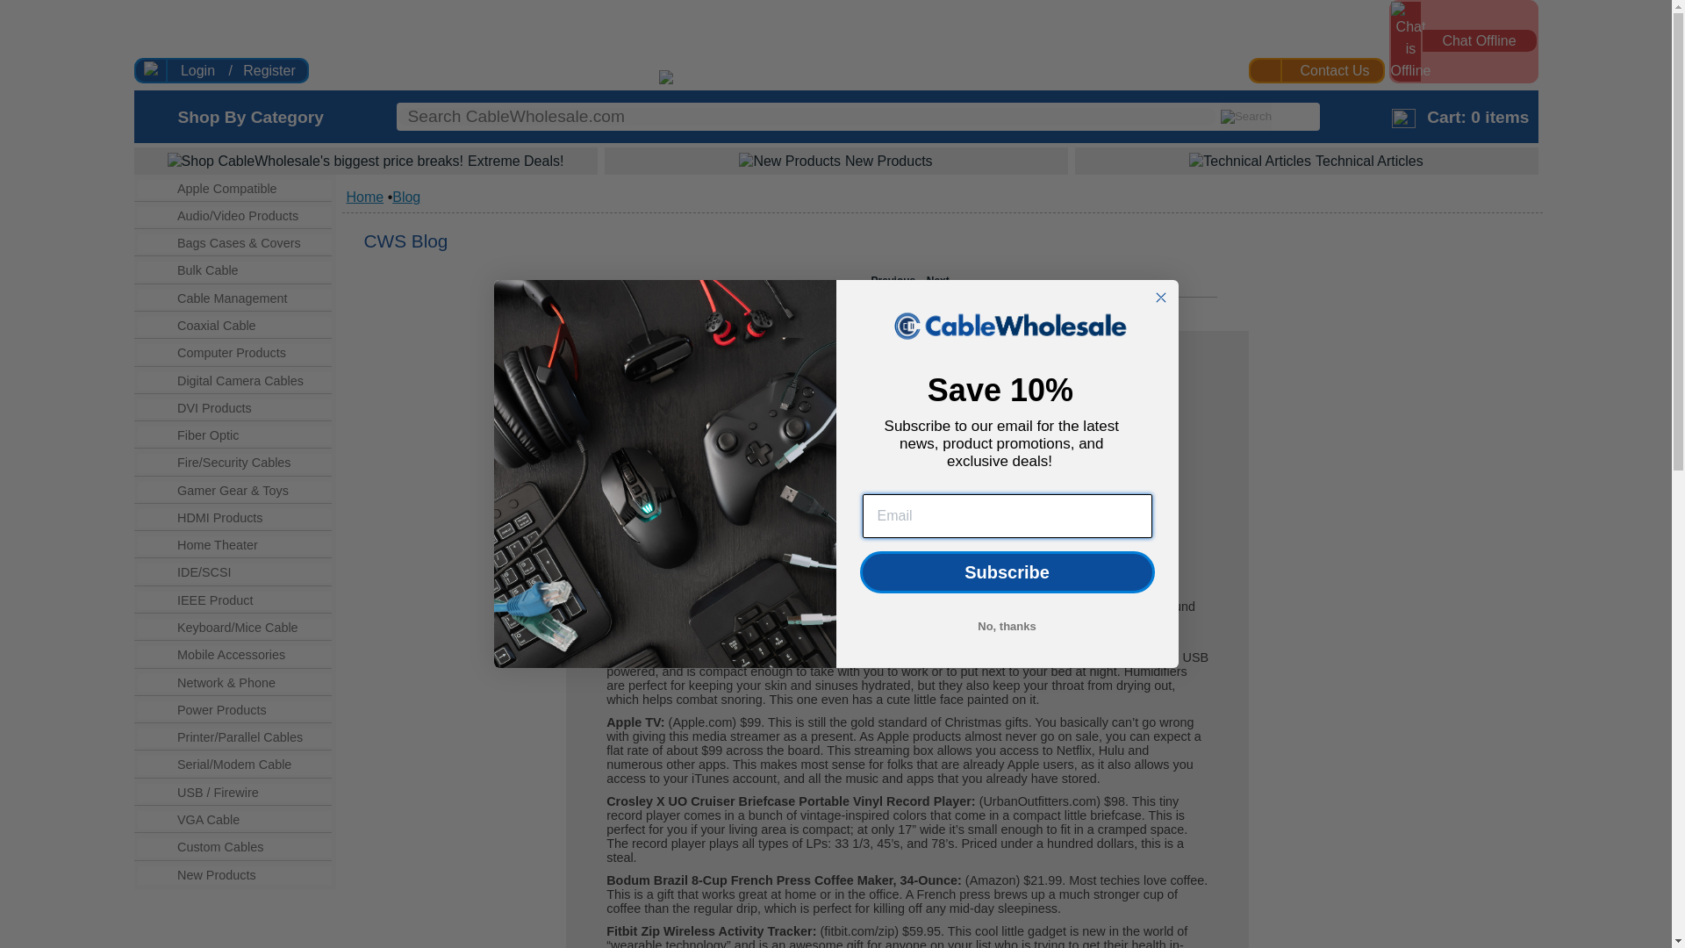 The image size is (1685, 948). I want to click on  Login , so click(197, 70).